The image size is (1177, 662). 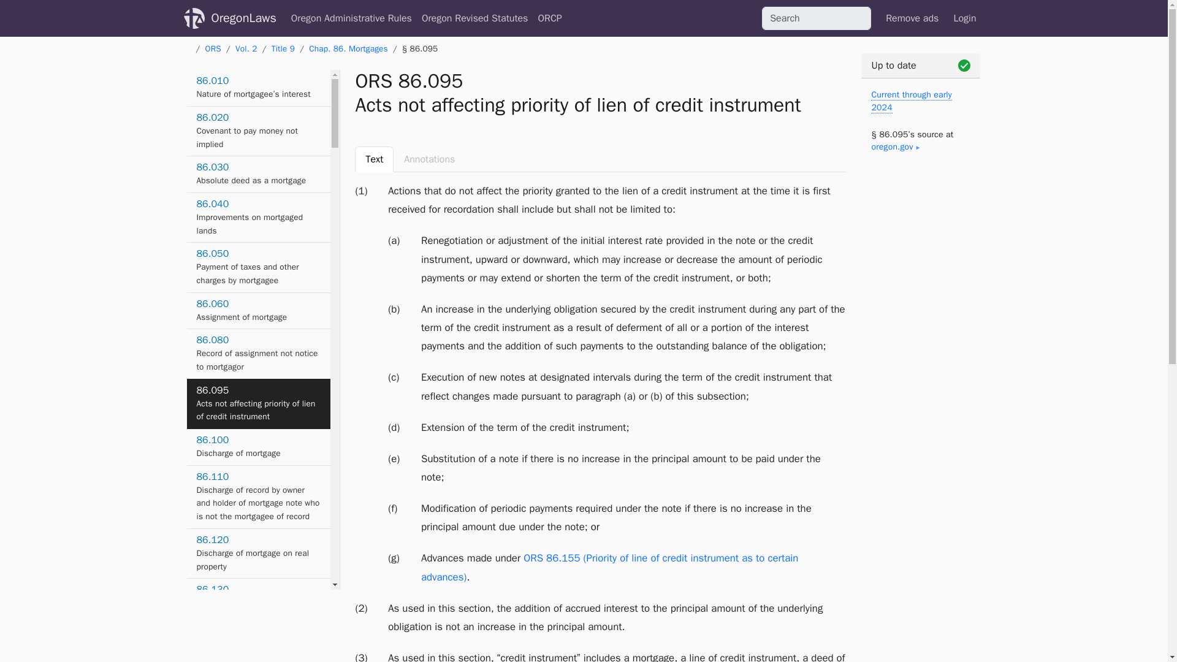 I want to click on Annotations, so click(x=429, y=159).